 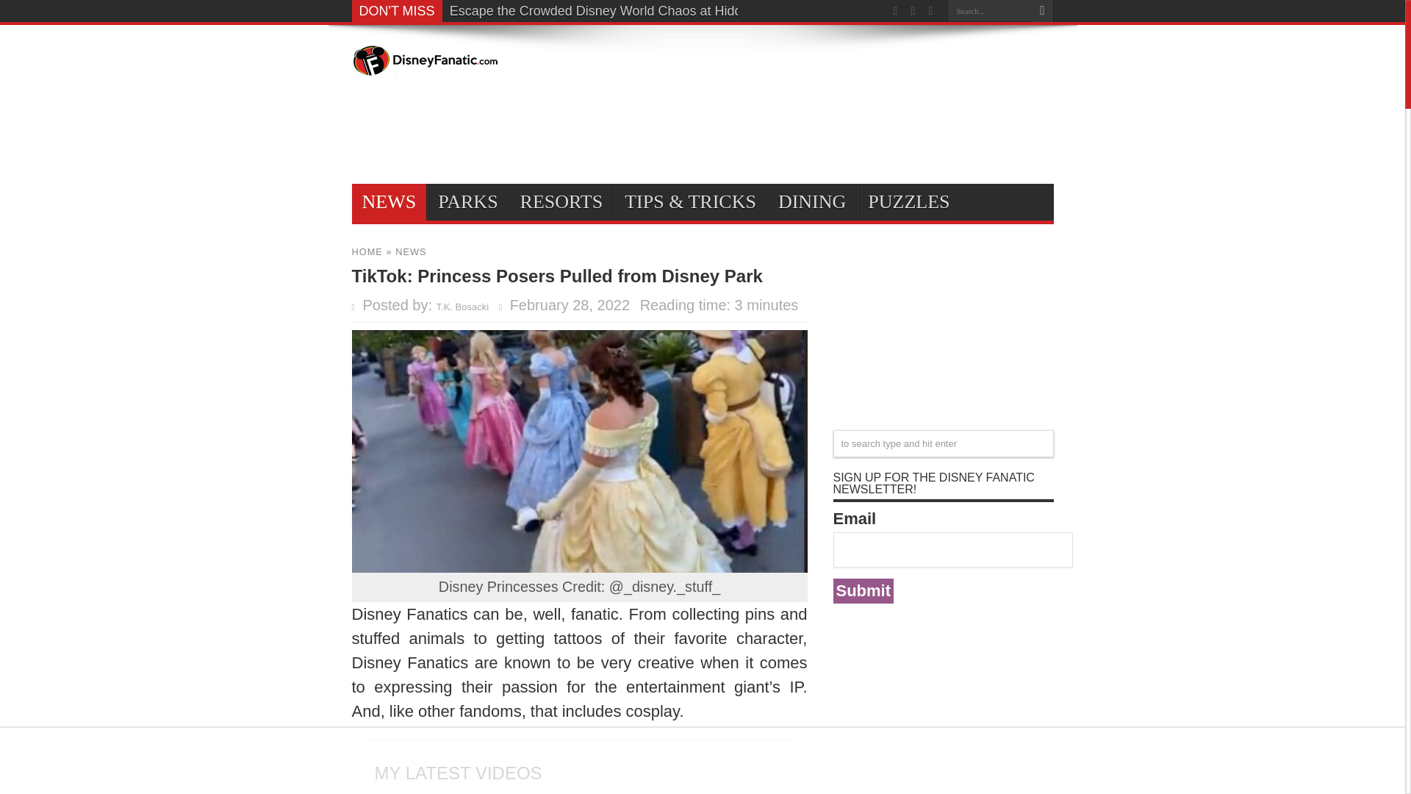 I want to click on PARKS, so click(x=467, y=201).